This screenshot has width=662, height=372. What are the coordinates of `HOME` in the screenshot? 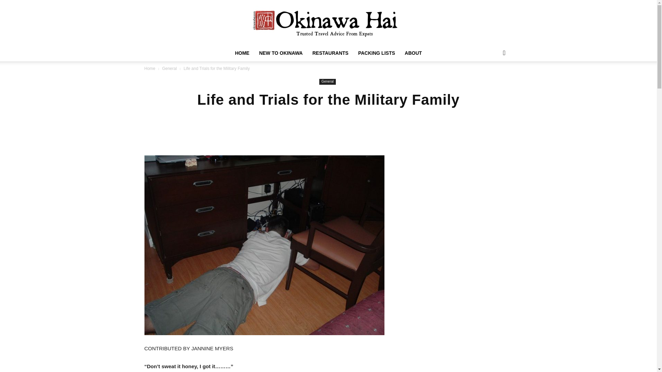 It's located at (242, 53).